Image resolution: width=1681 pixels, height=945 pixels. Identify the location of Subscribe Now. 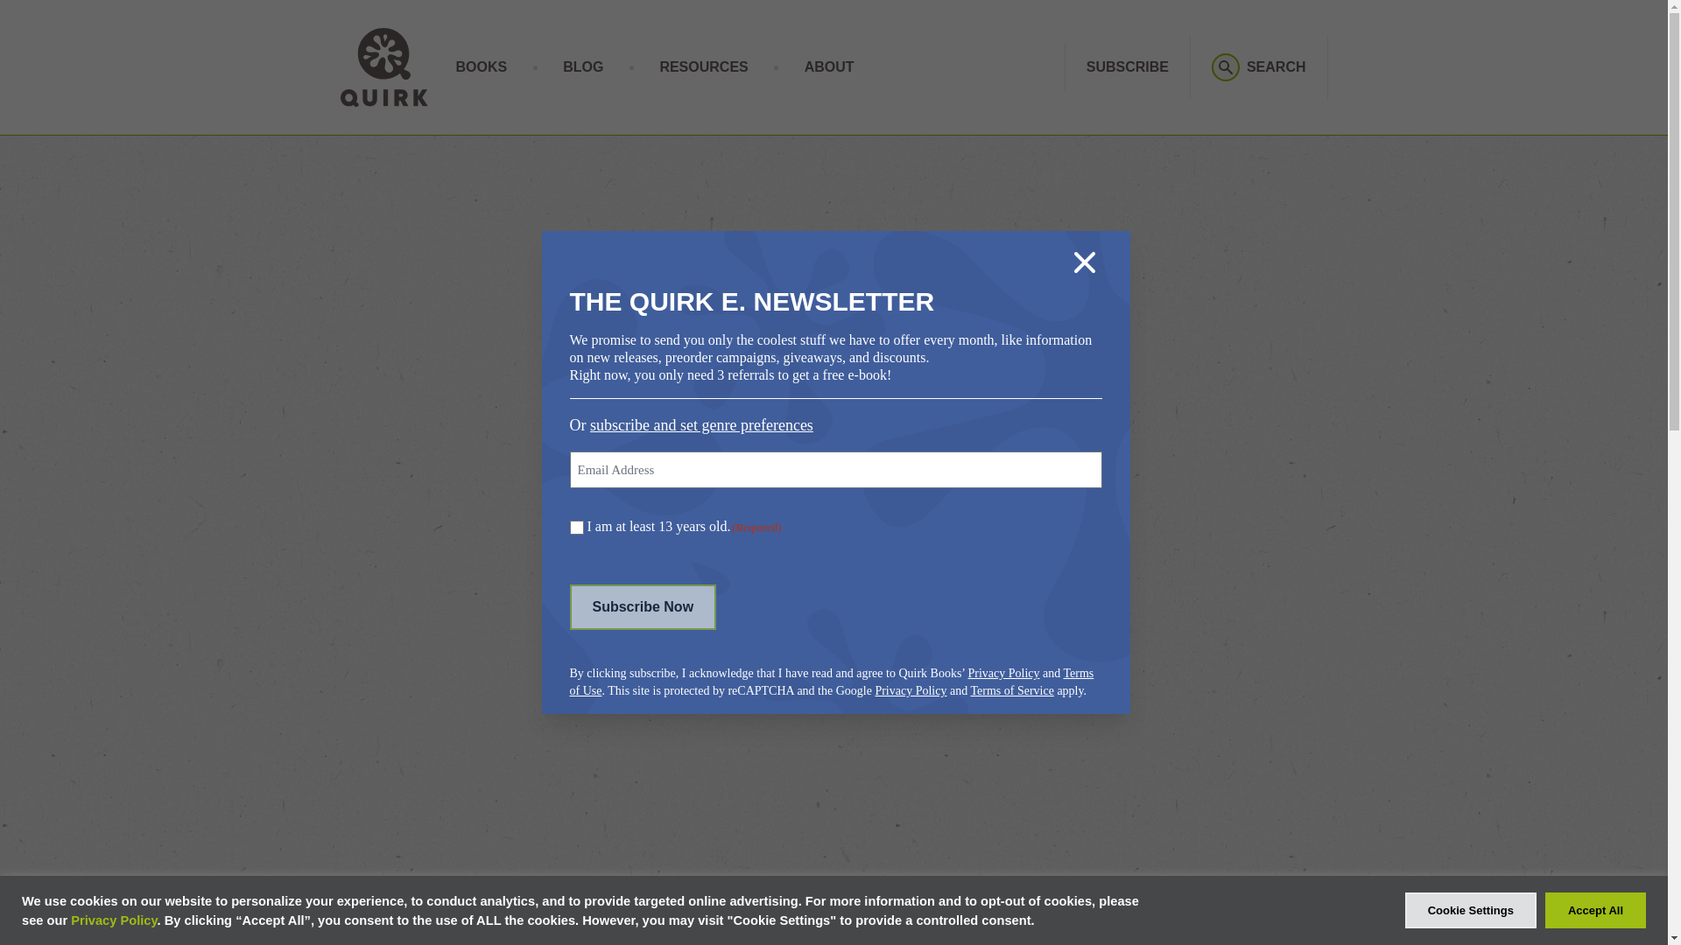
(643, 607).